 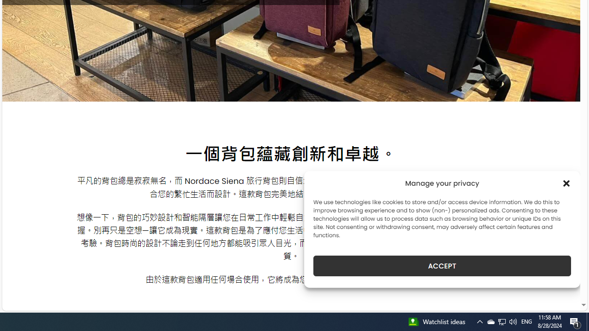 What do you see at coordinates (442, 266) in the screenshot?
I see `ACCEPT` at bounding box center [442, 266].